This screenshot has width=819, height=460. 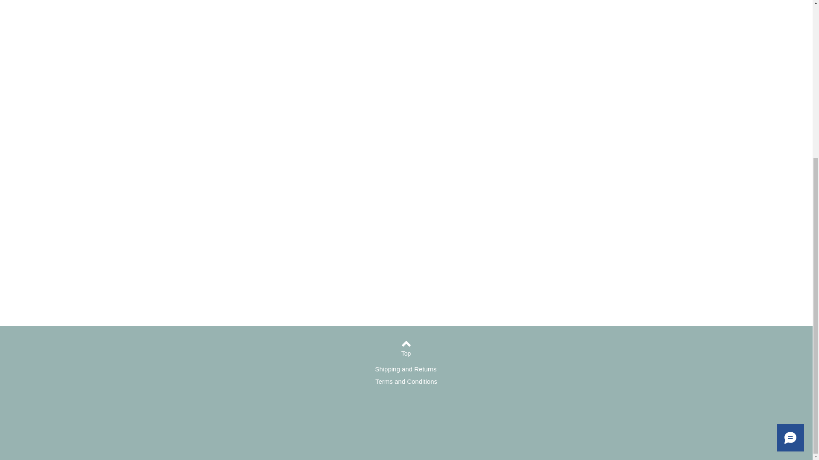 I want to click on Shipping and Returns, so click(x=406, y=369).